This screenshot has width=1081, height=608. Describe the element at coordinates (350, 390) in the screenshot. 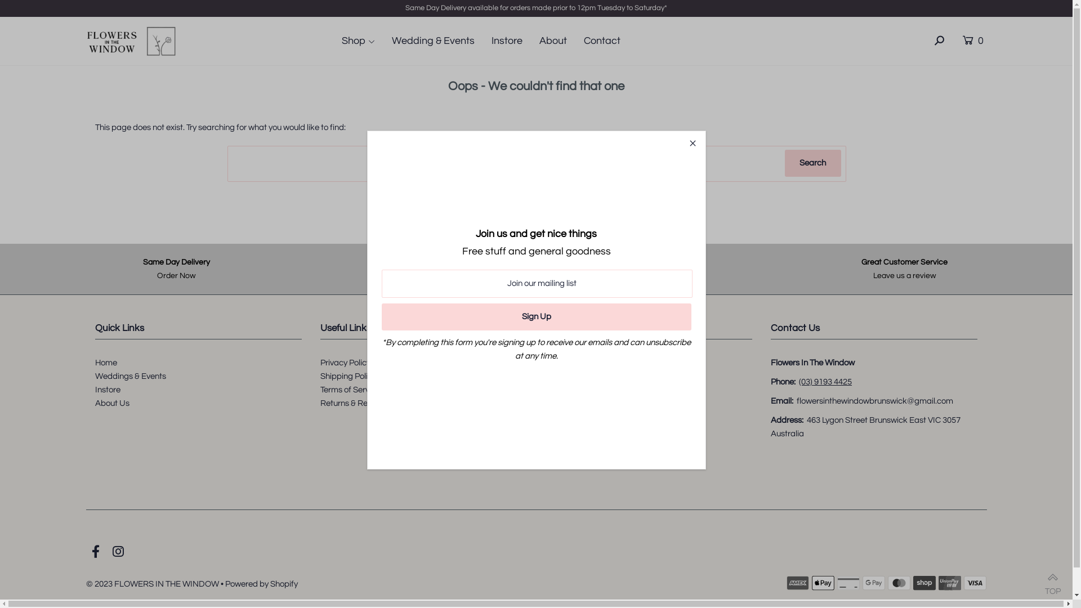

I see `Terms of Service` at that location.